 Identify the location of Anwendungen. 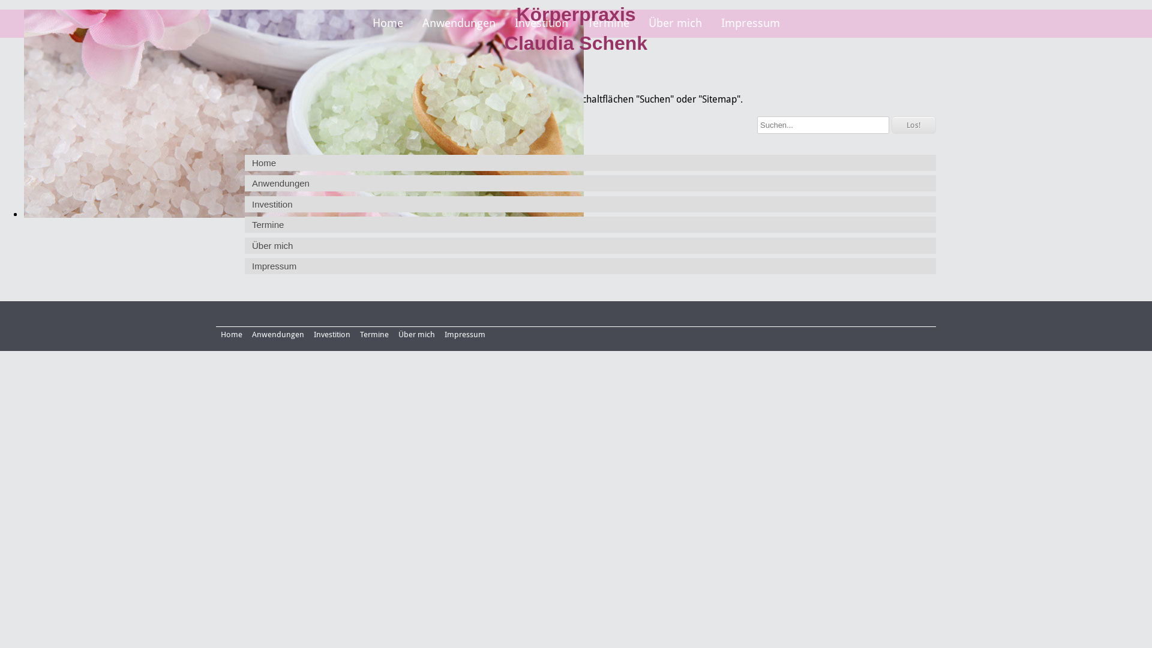
(278, 335).